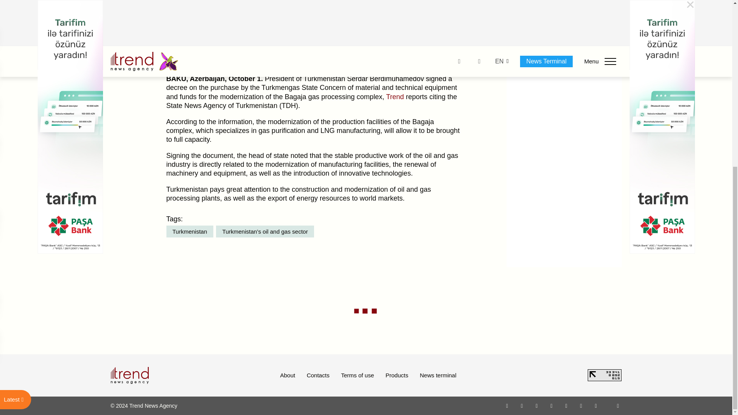 Image resolution: width=738 pixels, height=415 pixels. I want to click on Whatsapp, so click(507, 405).